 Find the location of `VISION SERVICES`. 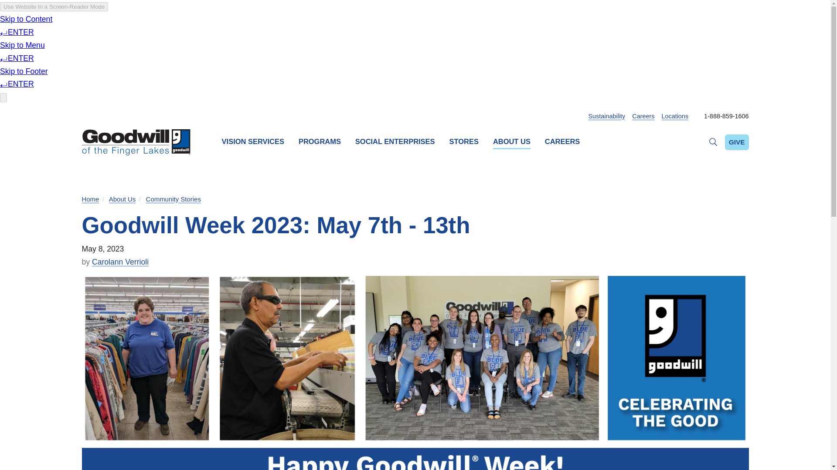

VISION SERVICES is located at coordinates (253, 143).